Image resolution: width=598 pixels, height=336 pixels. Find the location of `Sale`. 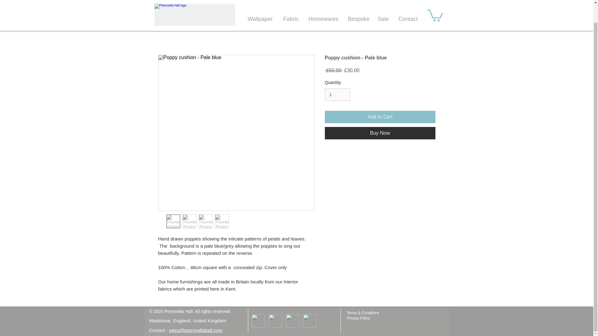

Sale is located at coordinates (383, 3).